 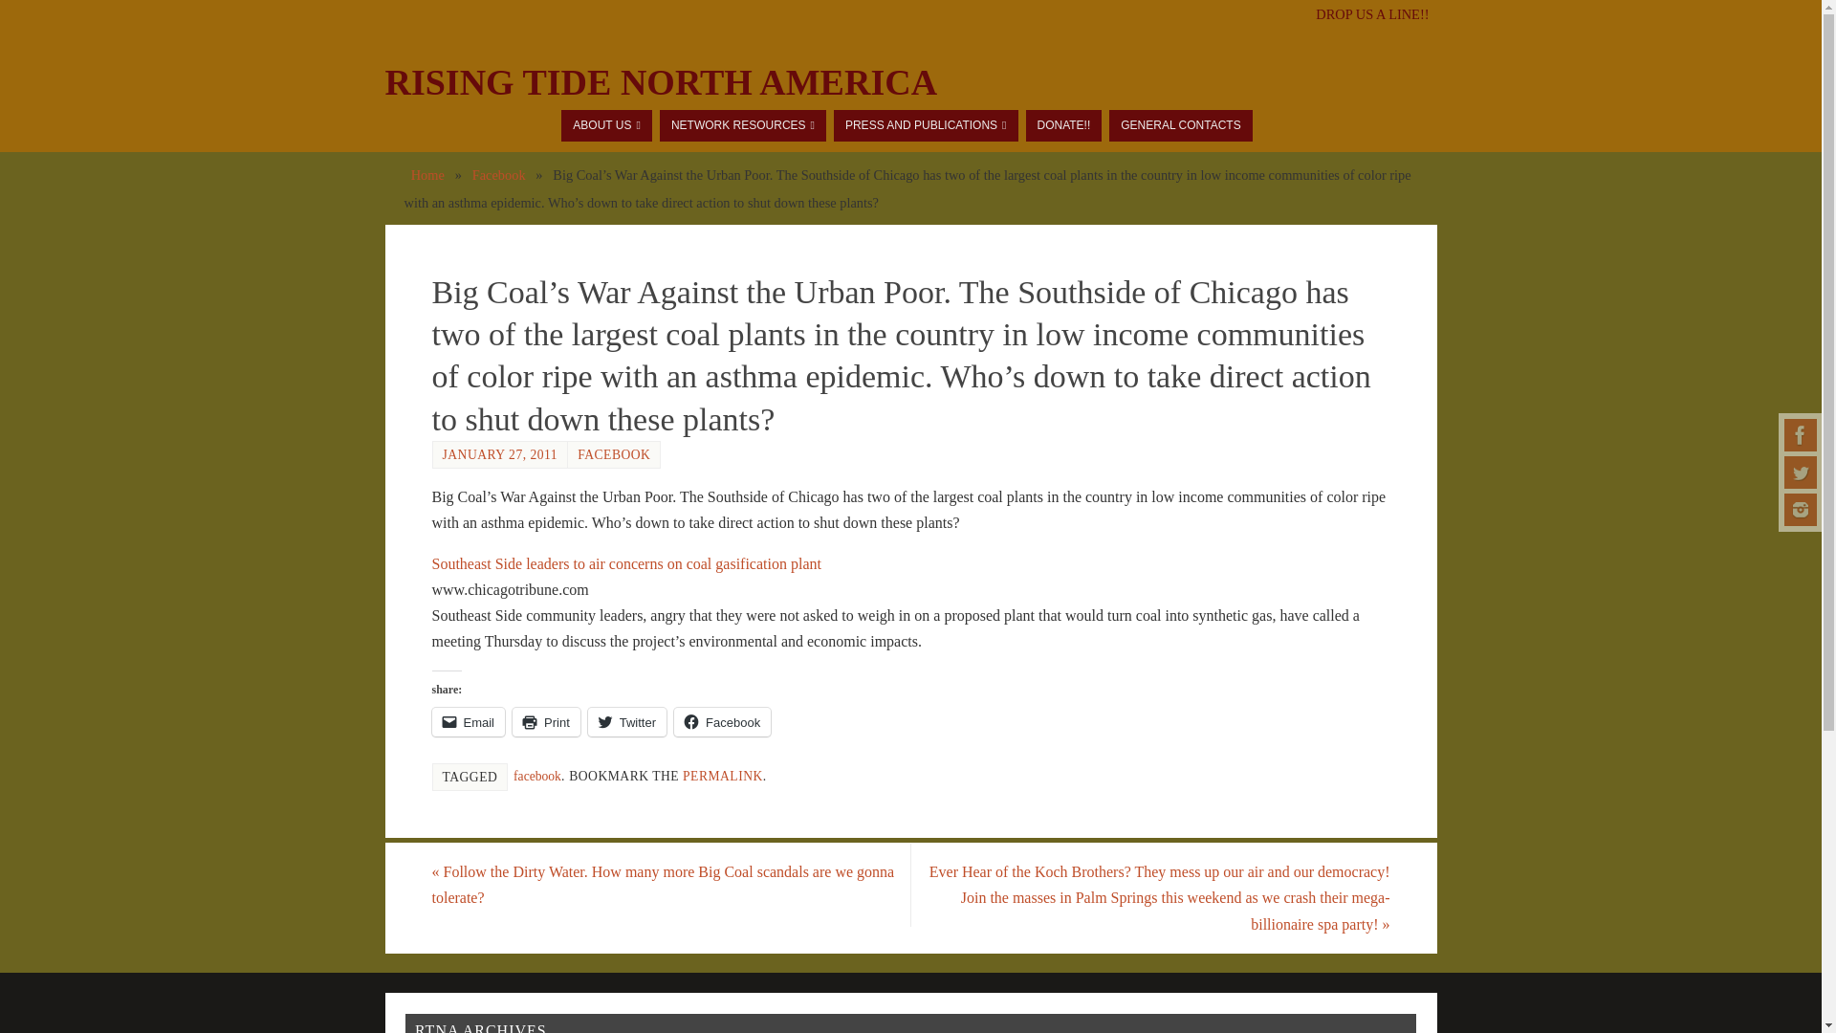 I want to click on ABOUT US, so click(x=606, y=124).